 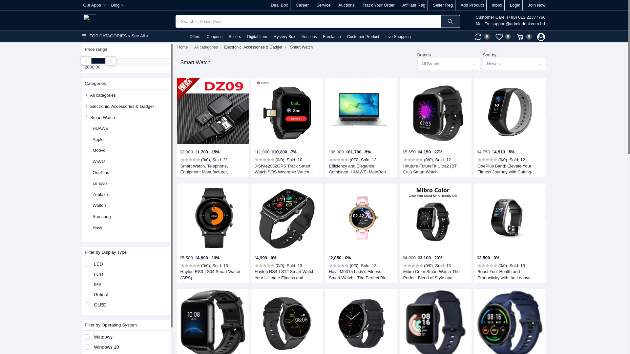 I want to click on Zeblaze, so click(x=100, y=195).